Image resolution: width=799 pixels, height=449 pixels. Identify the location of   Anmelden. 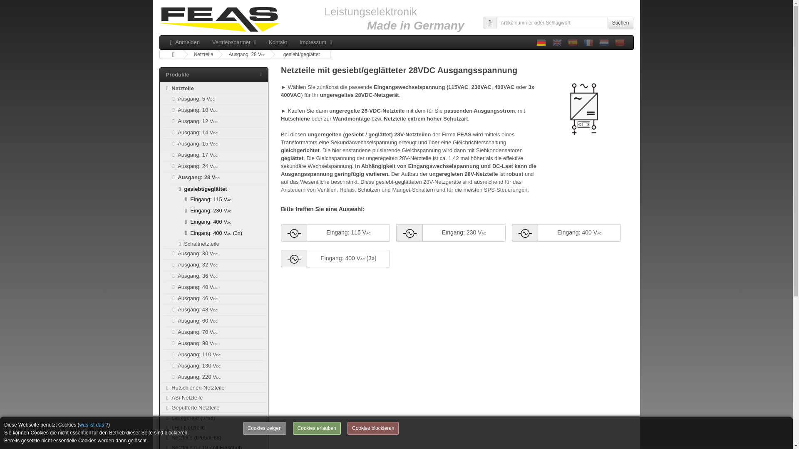
(185, 42).